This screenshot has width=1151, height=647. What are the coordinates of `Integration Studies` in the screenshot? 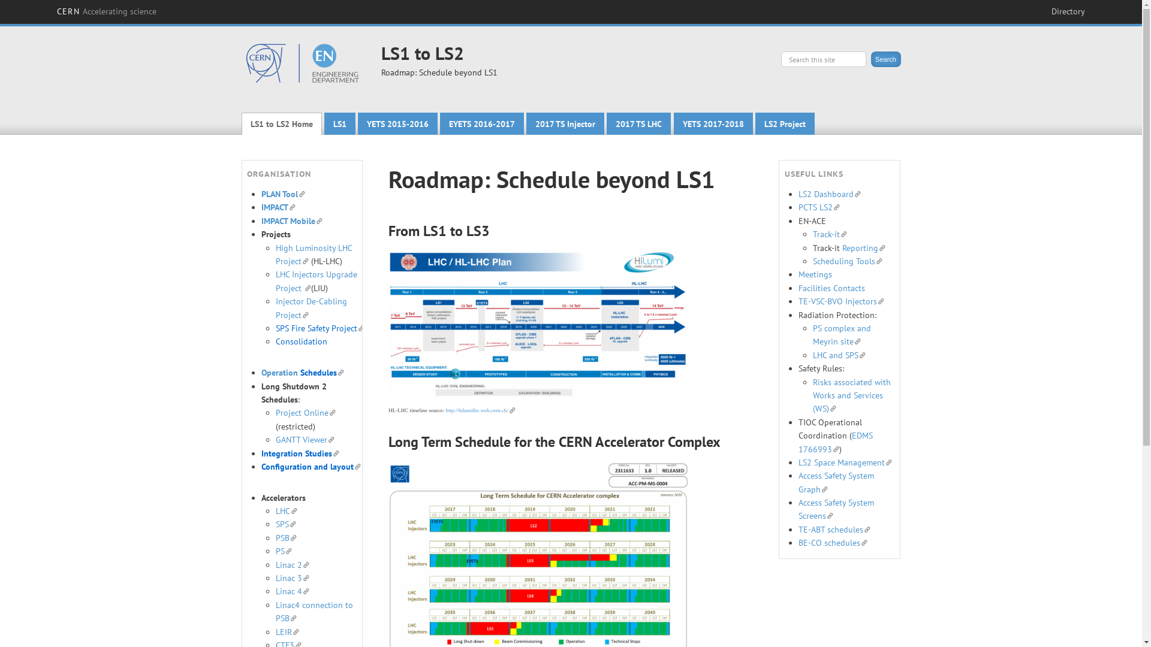 It's located at (300, 453).